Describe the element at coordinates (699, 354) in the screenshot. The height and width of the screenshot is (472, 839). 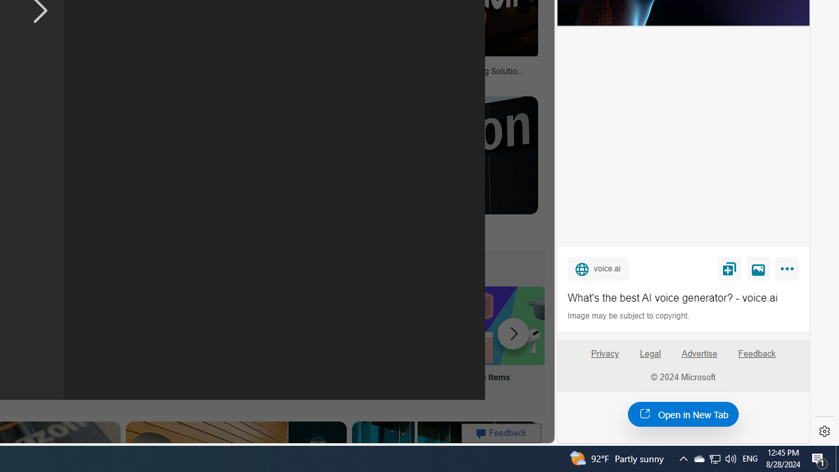
I see `Advertise` at that location.